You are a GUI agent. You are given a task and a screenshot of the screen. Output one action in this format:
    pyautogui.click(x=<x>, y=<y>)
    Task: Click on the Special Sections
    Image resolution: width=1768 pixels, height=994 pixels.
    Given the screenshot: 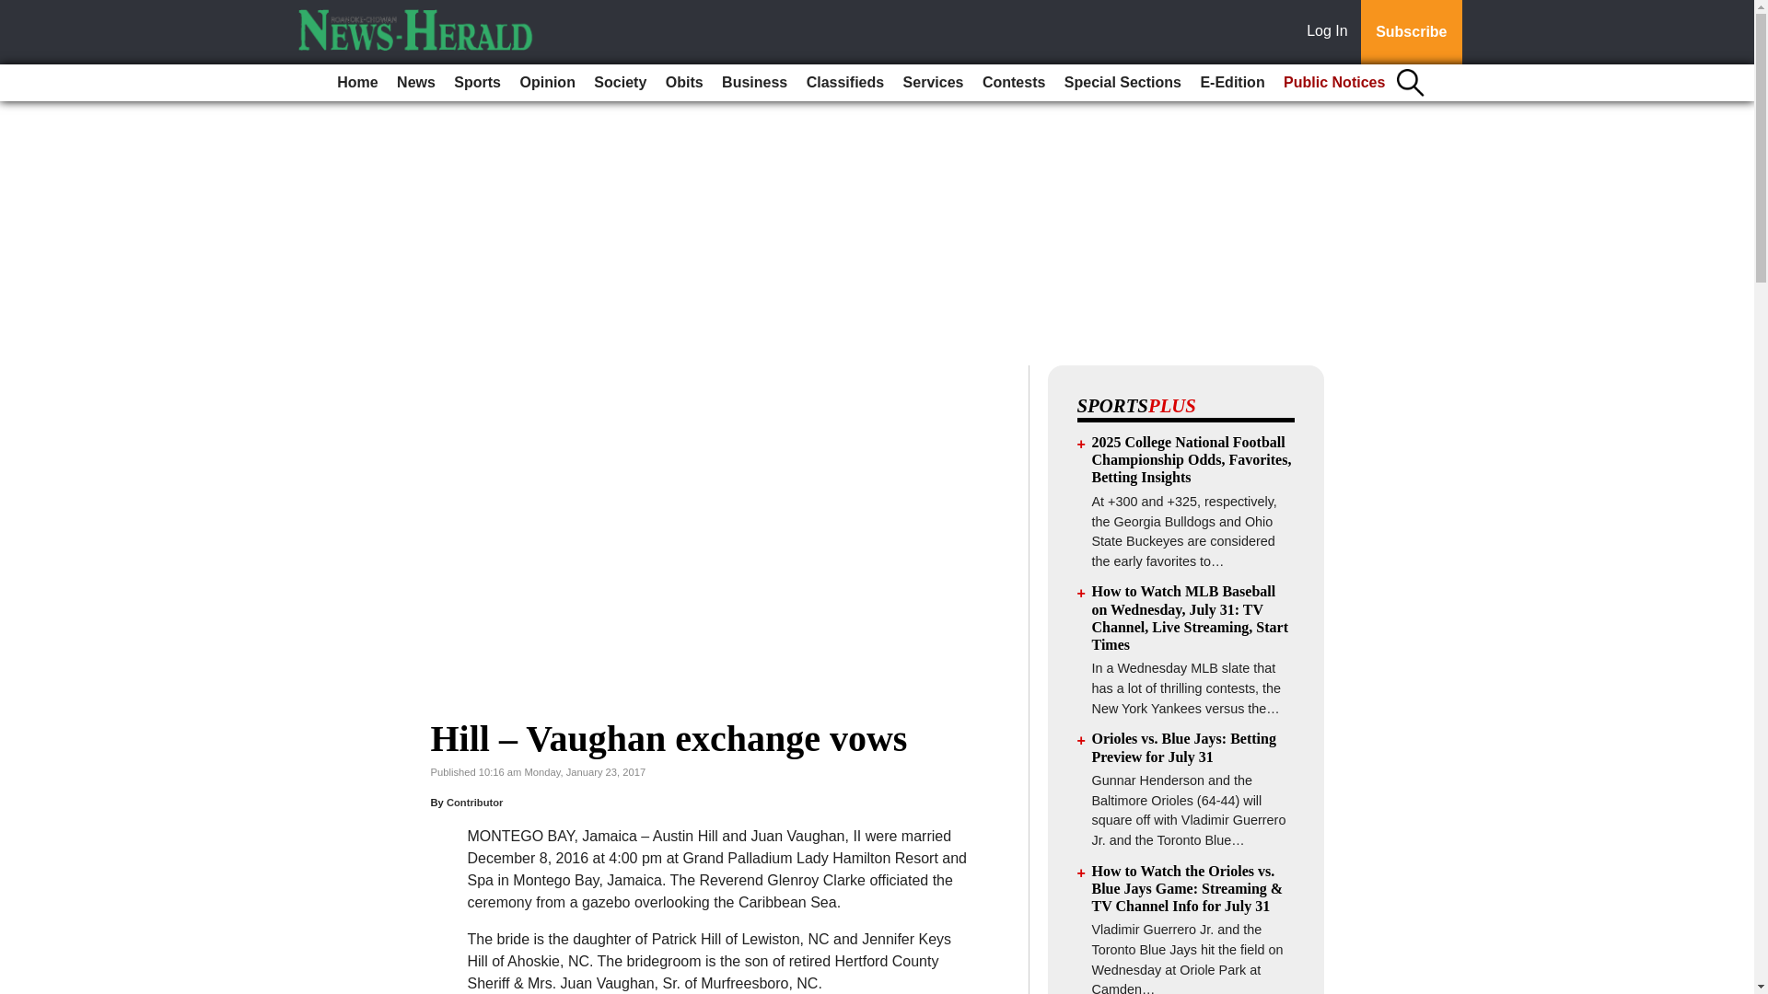 What is the action you would take?
    pyautogui.click(x=1122, y=83)
    